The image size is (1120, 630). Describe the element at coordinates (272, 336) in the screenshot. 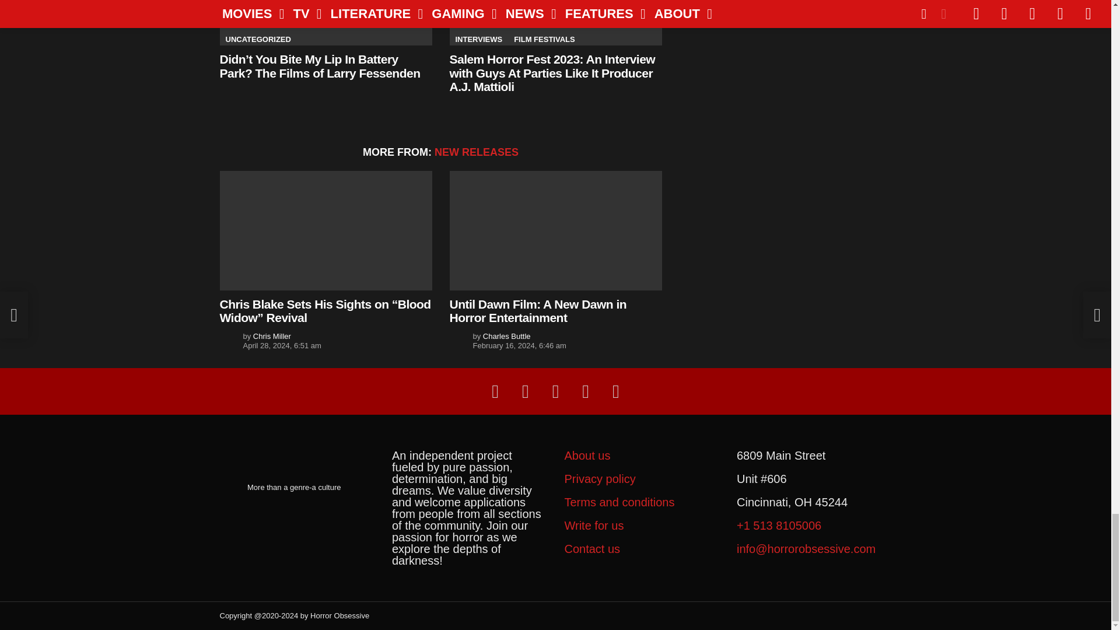

I see `Posts by Chris Miller` at that location.